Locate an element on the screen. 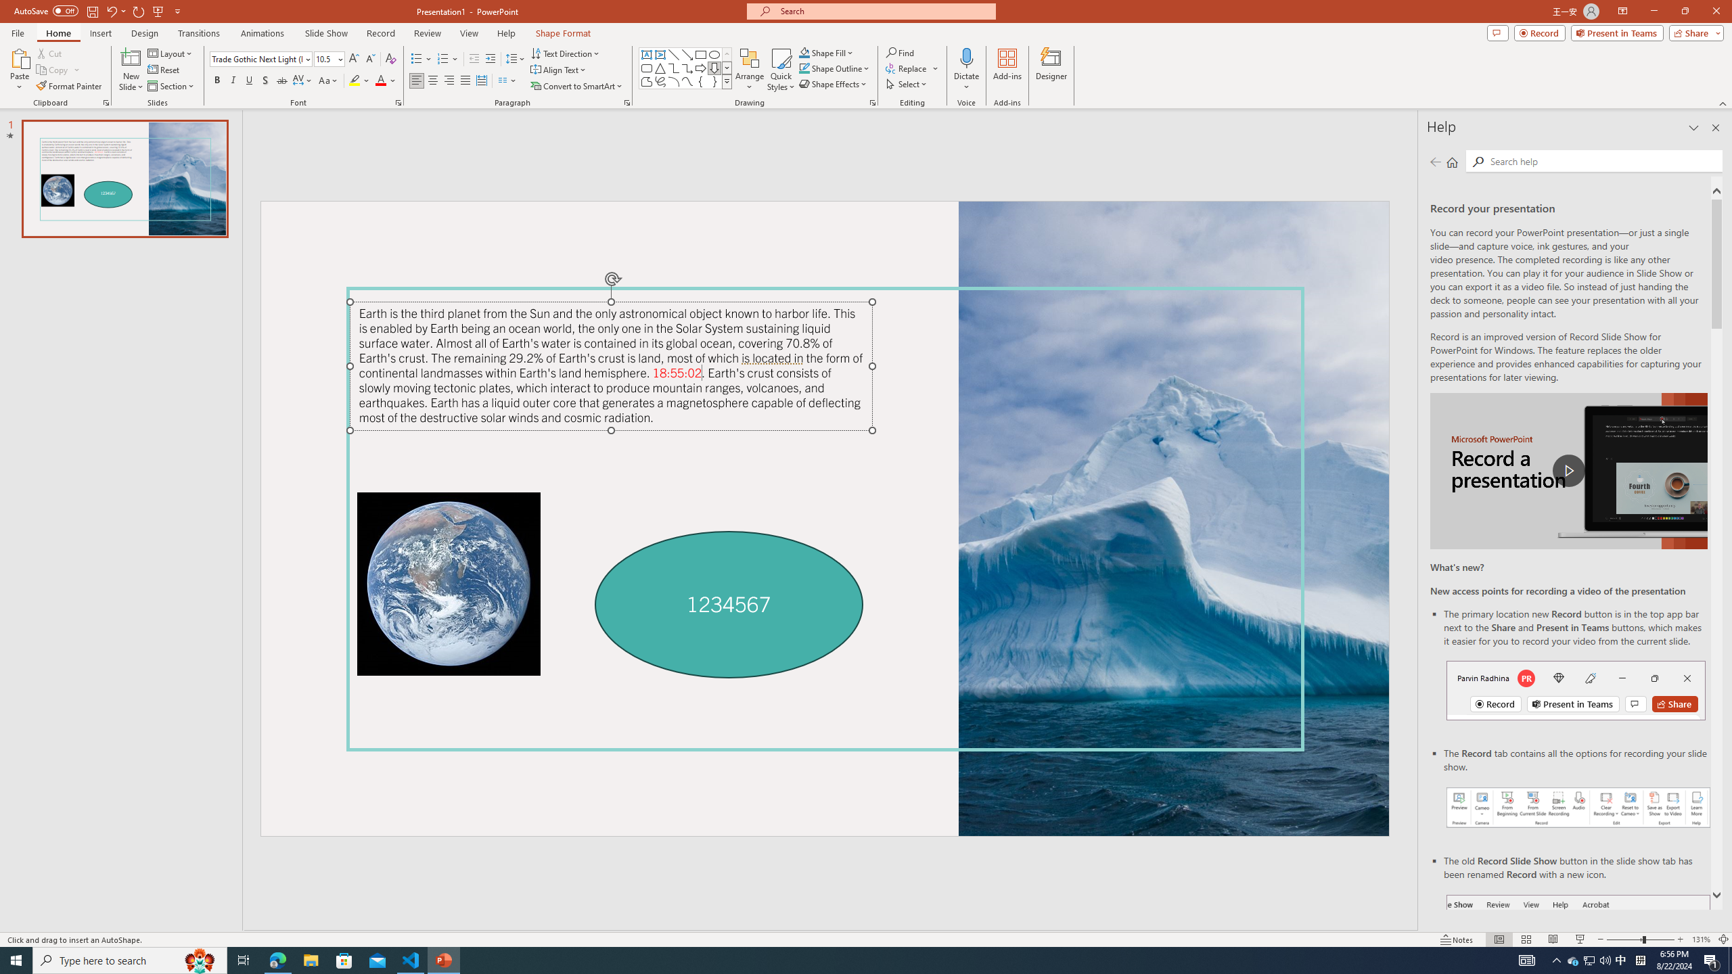 This screenshot has height=974, width=1732. Record button in top bar is located at coordinates (1576, 690).